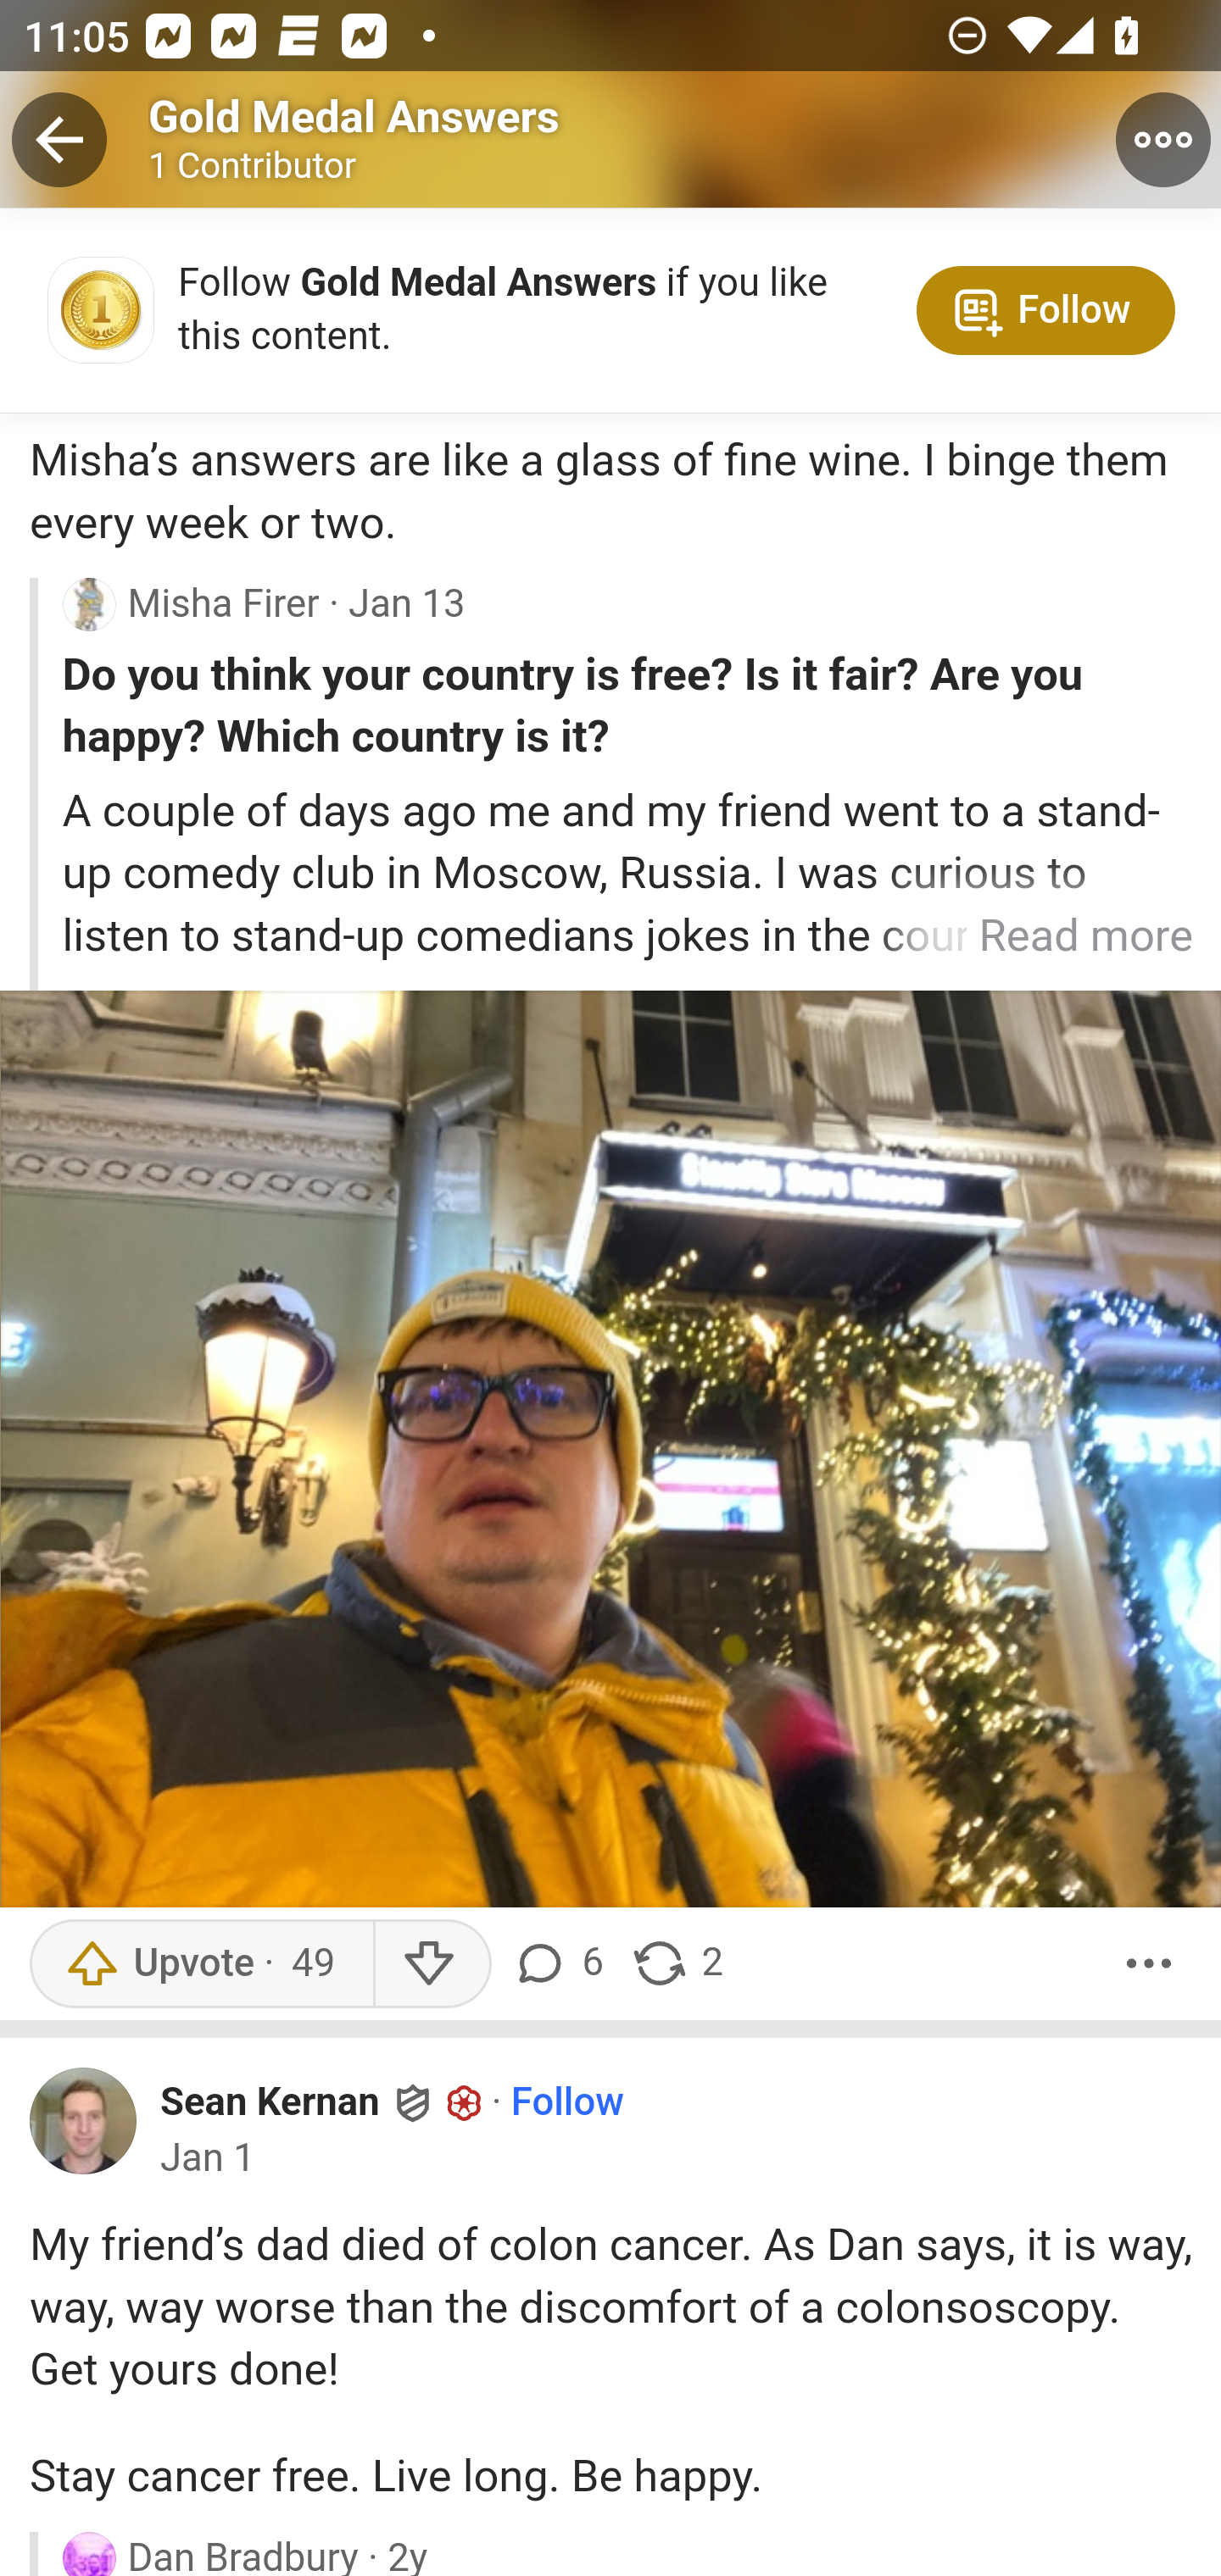 The image size is (1221, 2576). What do you see at coordinates (201, 1965) in the screenshot?
I see `Upvote` at bounding box center [201, 1965].